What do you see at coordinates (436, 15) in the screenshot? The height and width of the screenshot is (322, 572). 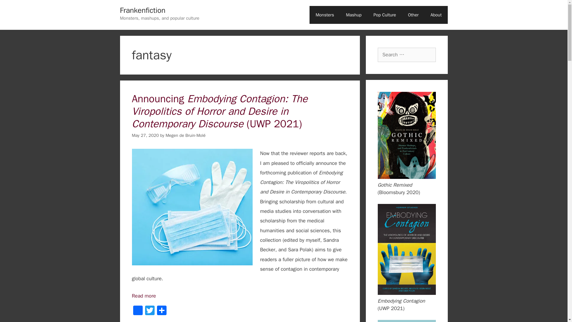 I see `About` at bounding box center [436, 15].